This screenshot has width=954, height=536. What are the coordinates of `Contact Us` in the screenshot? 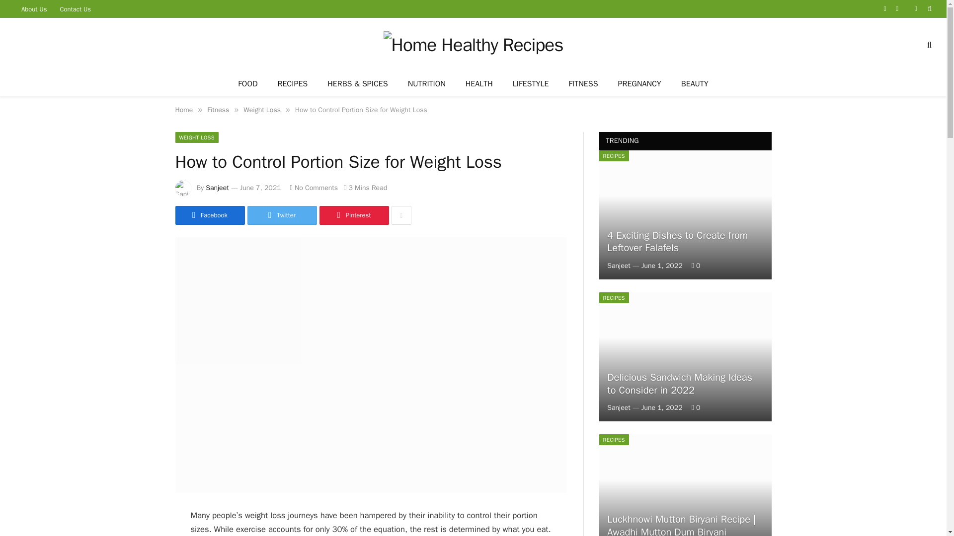 It's located at (75, 9).